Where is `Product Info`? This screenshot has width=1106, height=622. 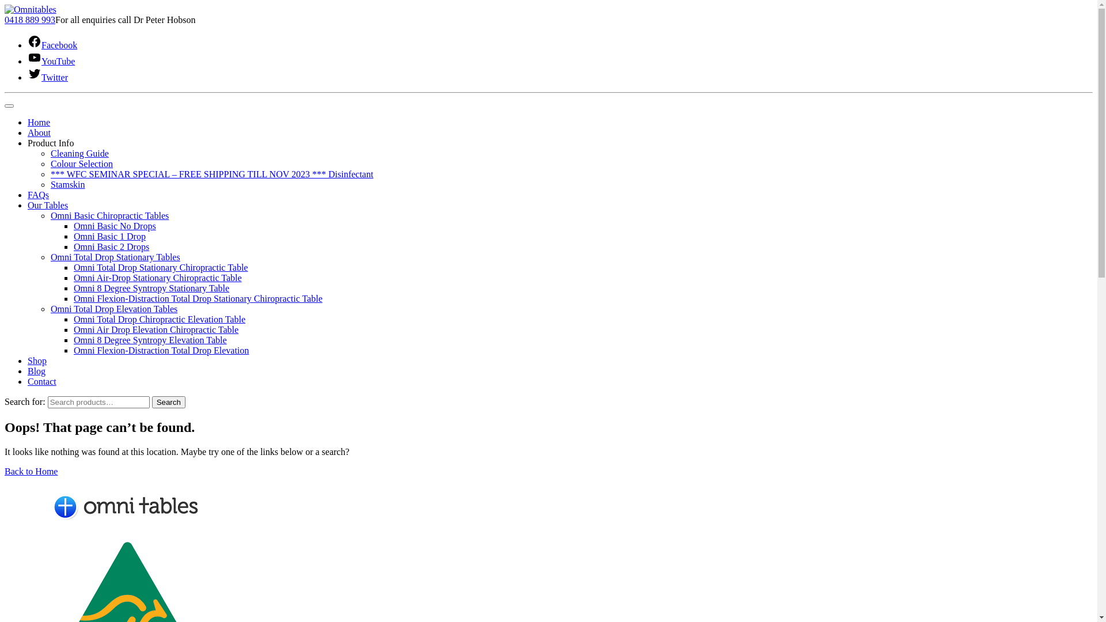
Product Info is located at coordinates (51, 143).